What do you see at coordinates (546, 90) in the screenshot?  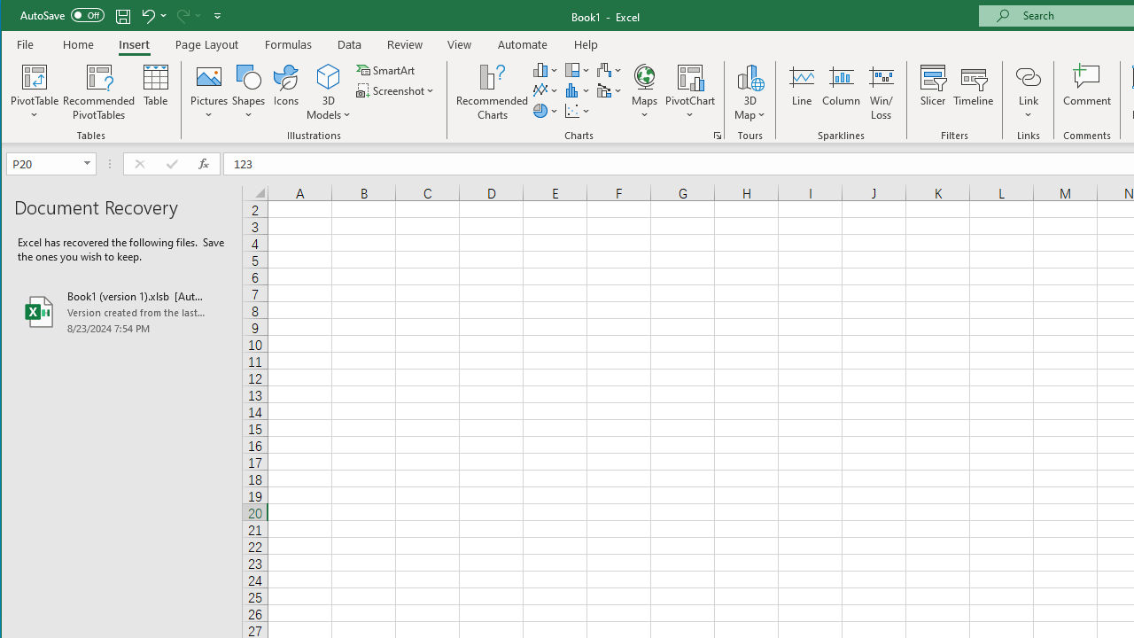 I see `Insert Line or Area Chart` at bounding box center [546, 90].